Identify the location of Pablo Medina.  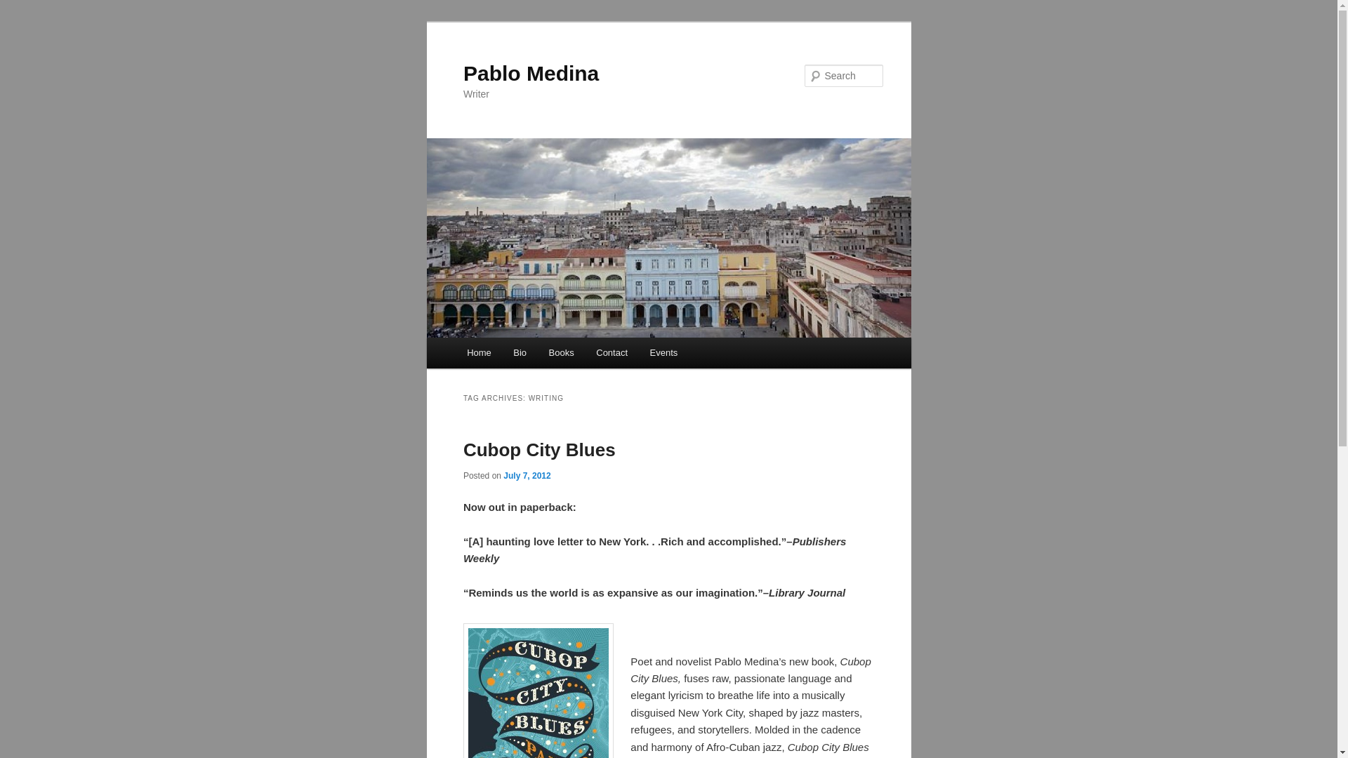
(531, 73).